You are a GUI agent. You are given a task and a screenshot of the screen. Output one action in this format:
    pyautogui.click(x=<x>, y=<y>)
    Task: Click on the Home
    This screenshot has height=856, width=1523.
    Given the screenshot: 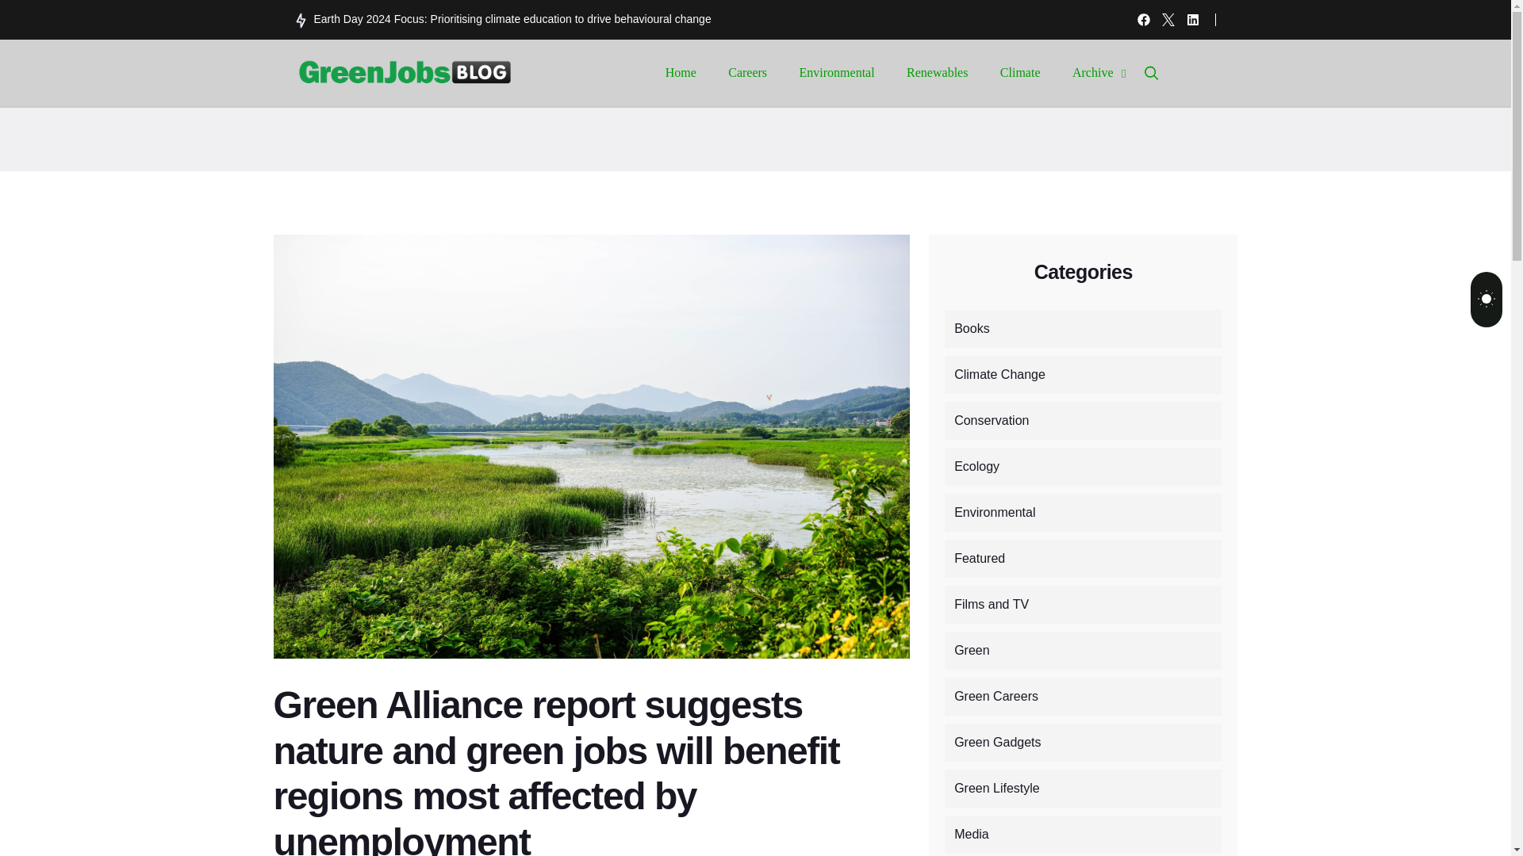 What is the action you would take?
    pyautogui.click(x=687, y=72)
    